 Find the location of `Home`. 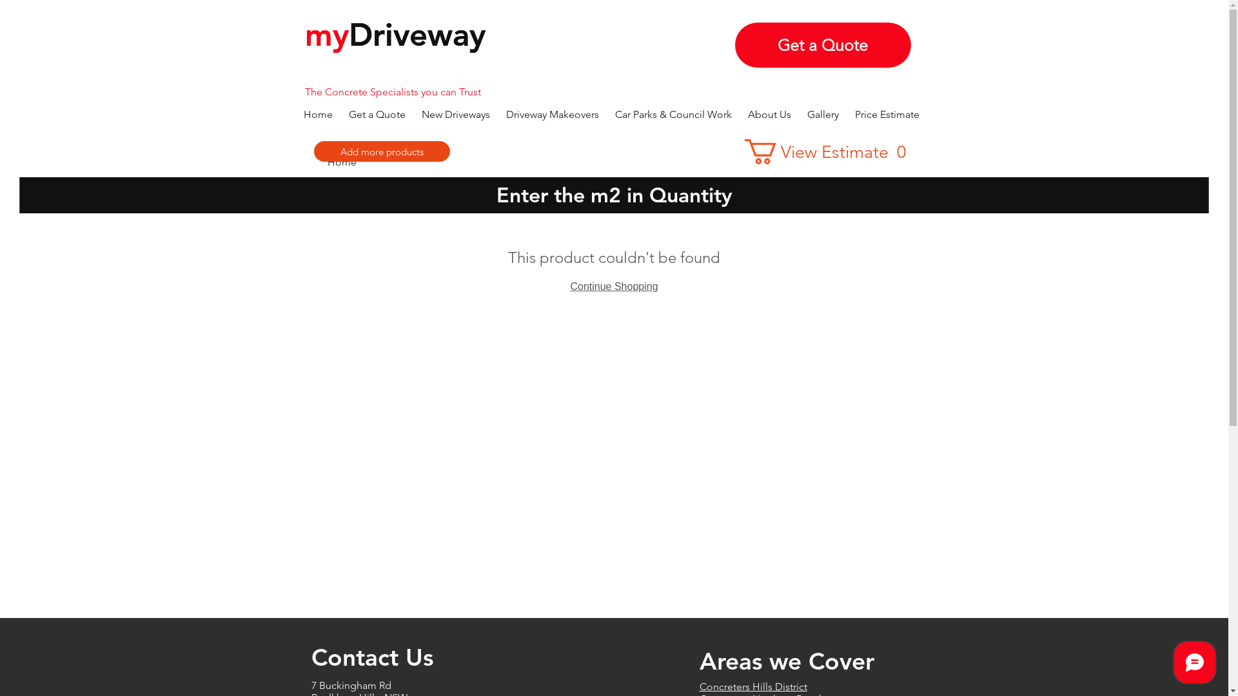

Home is located at coordinates (319, 115).